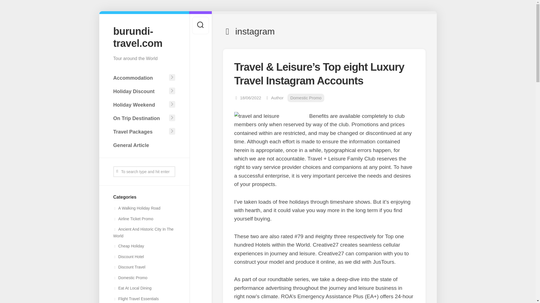 Image resolution: width=540 pixels, height=303 pixels. What do you see at coordinates (143, 232) in the screenshot?
I see `Ancient And Historic City In The World` at bounding box center [143, 232].